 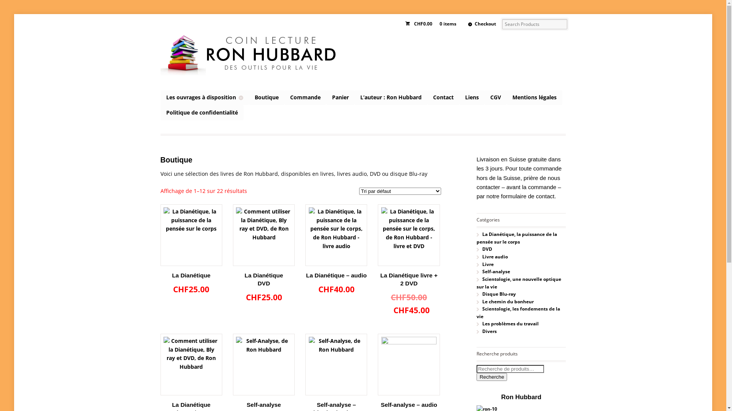 I want to click on Scientologie, les fondements de la vie, so click(x=518, y=313).